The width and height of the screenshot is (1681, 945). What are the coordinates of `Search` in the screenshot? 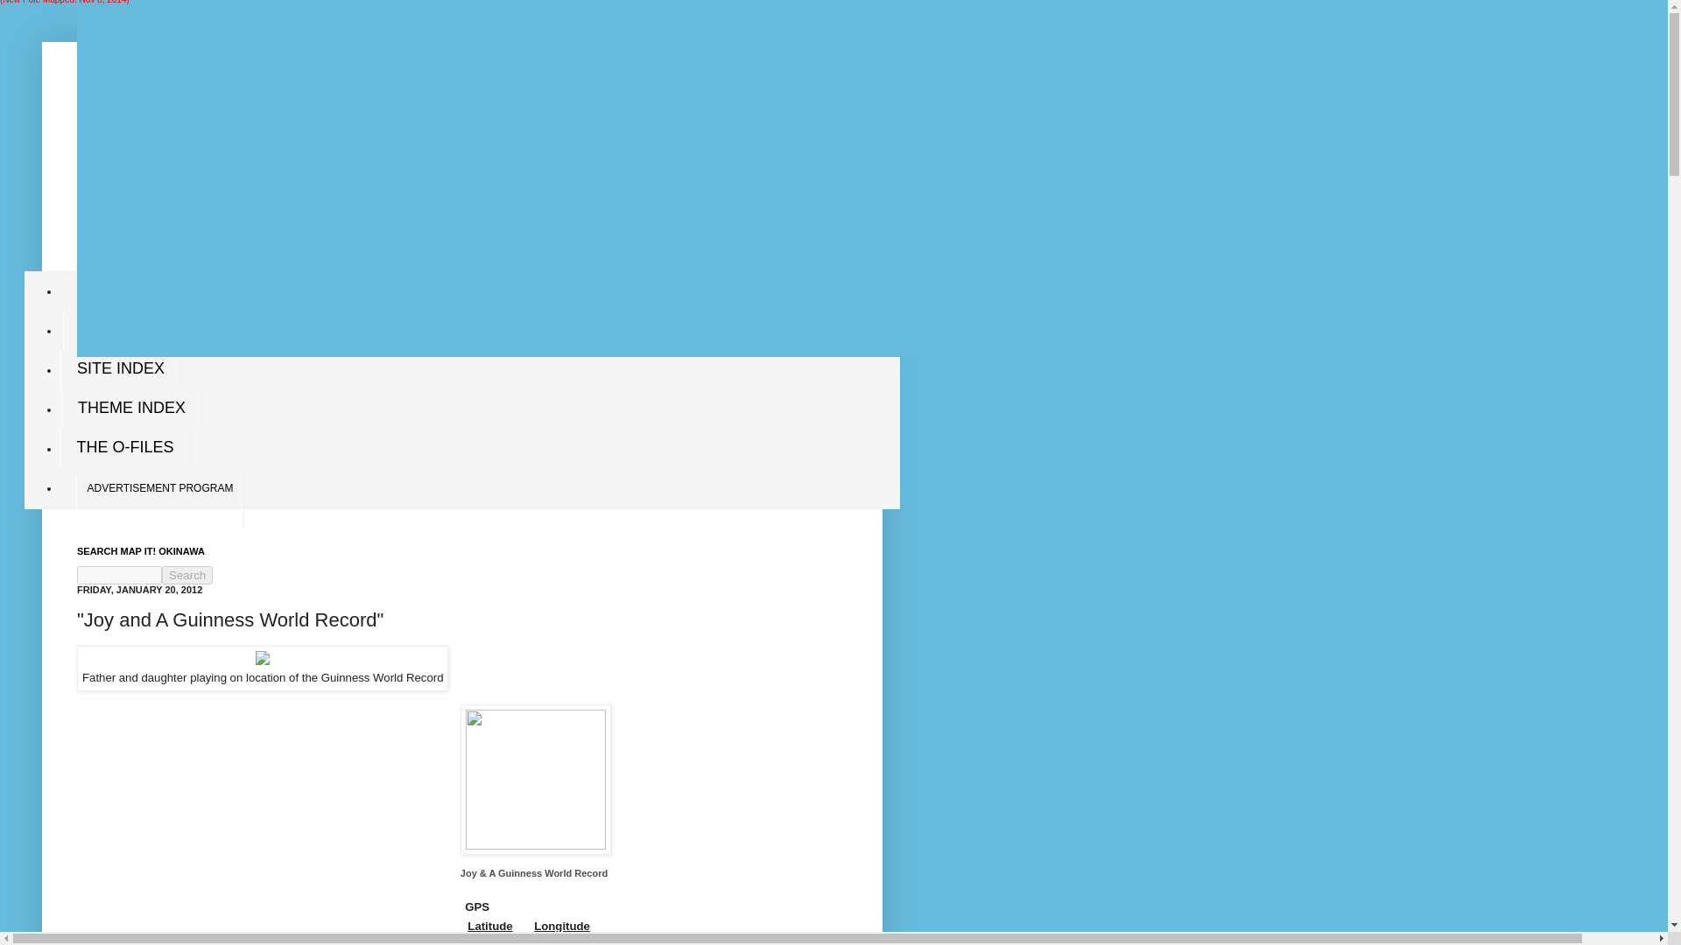 It's located at (187, 575).